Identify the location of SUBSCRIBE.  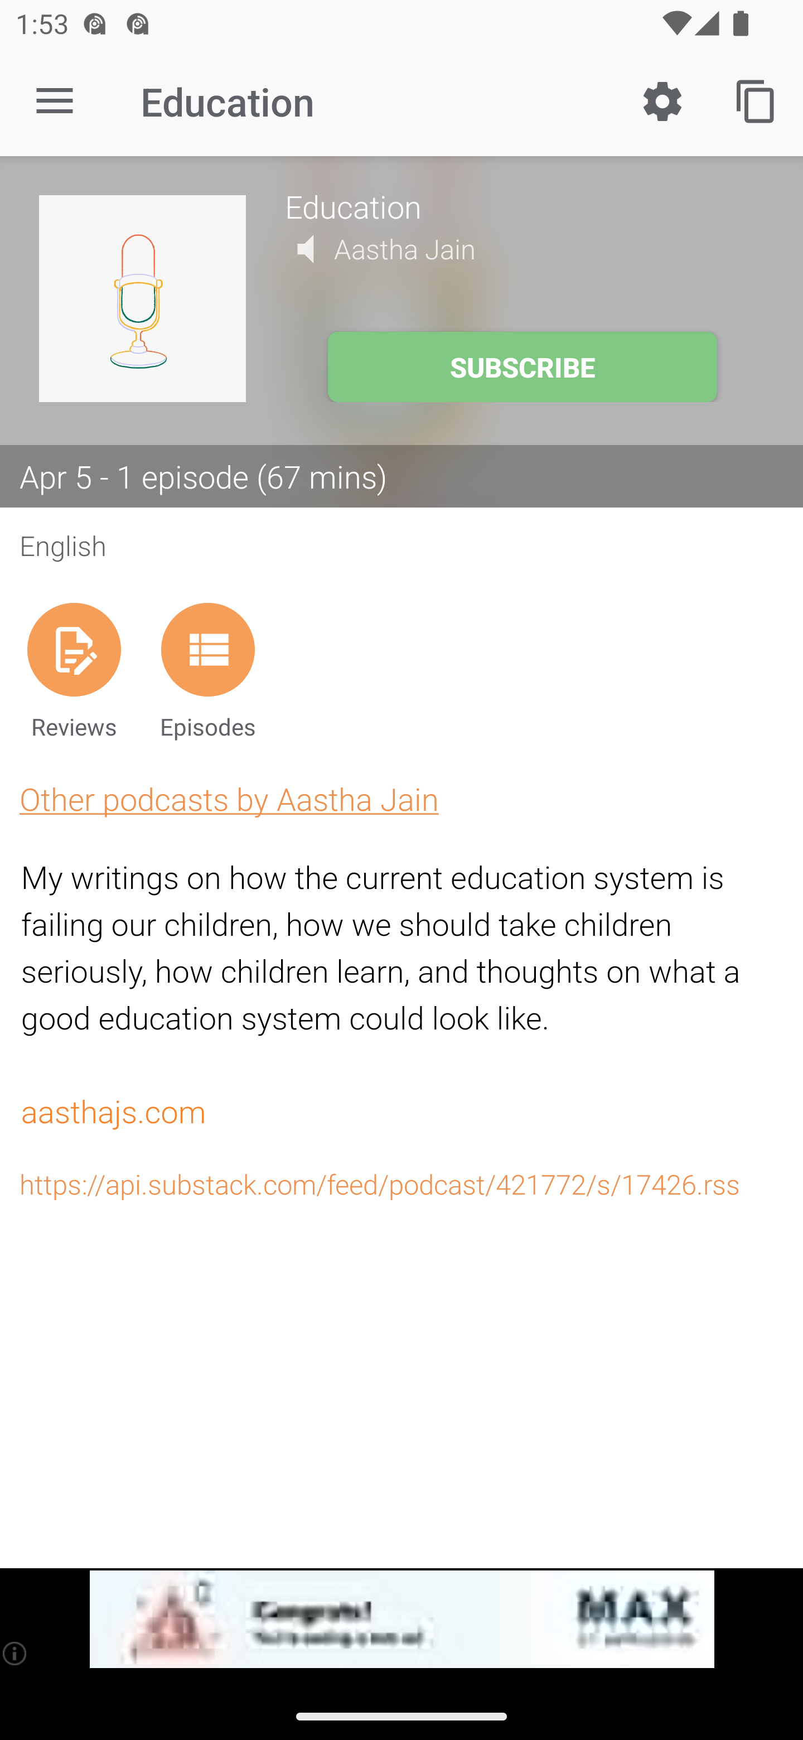
(522, 367).